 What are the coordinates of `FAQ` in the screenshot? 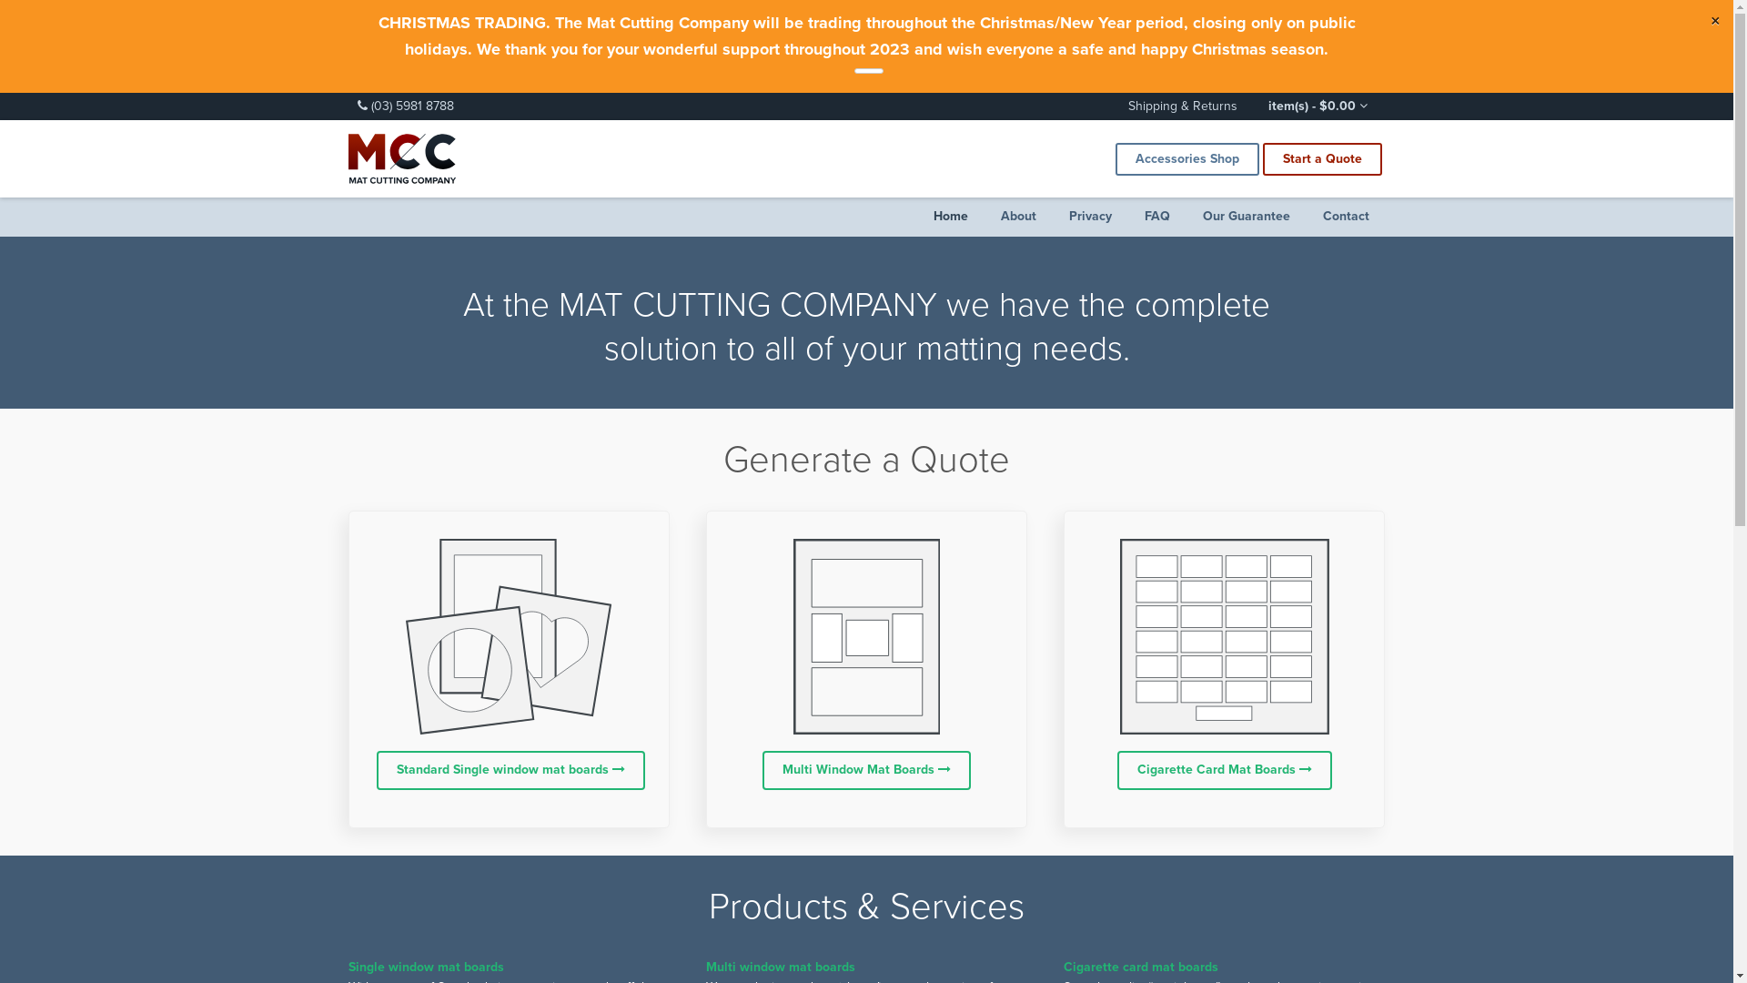 It's located at (1157, 217).